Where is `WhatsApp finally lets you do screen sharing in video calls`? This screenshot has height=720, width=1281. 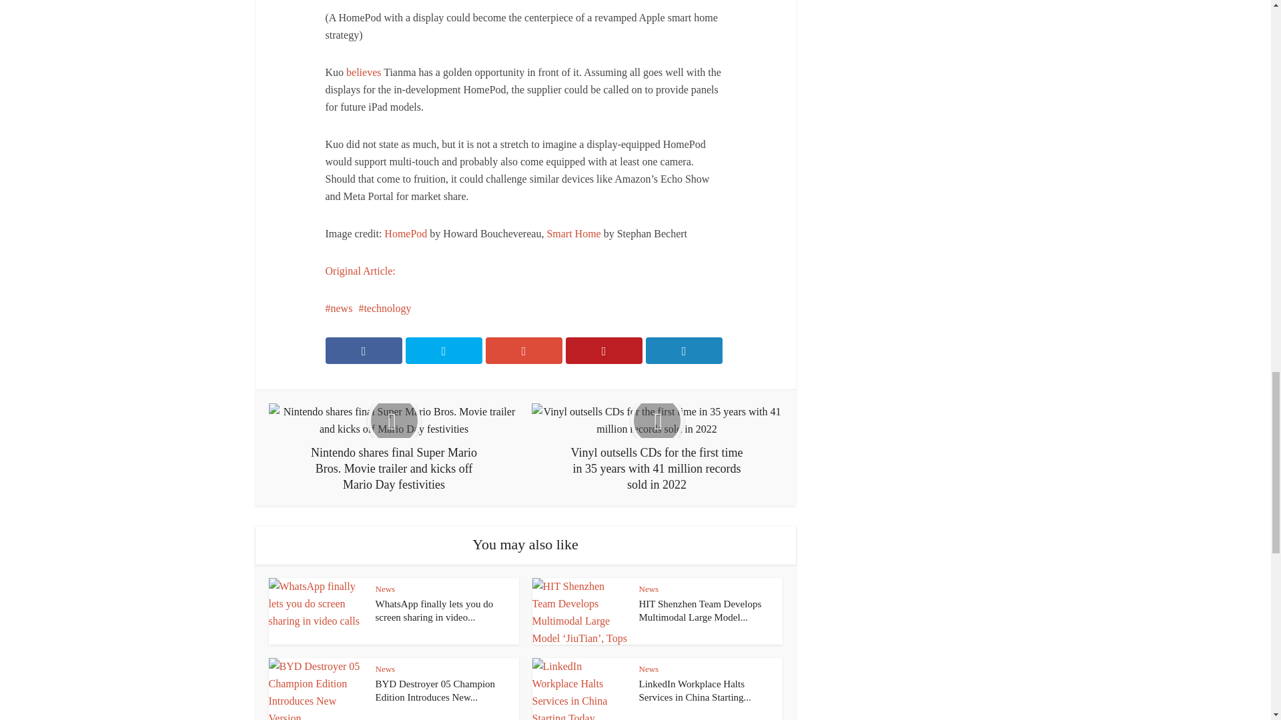
WhatsApp finally lets you do screen sharing in video calls is located at coordinates (434, 611).